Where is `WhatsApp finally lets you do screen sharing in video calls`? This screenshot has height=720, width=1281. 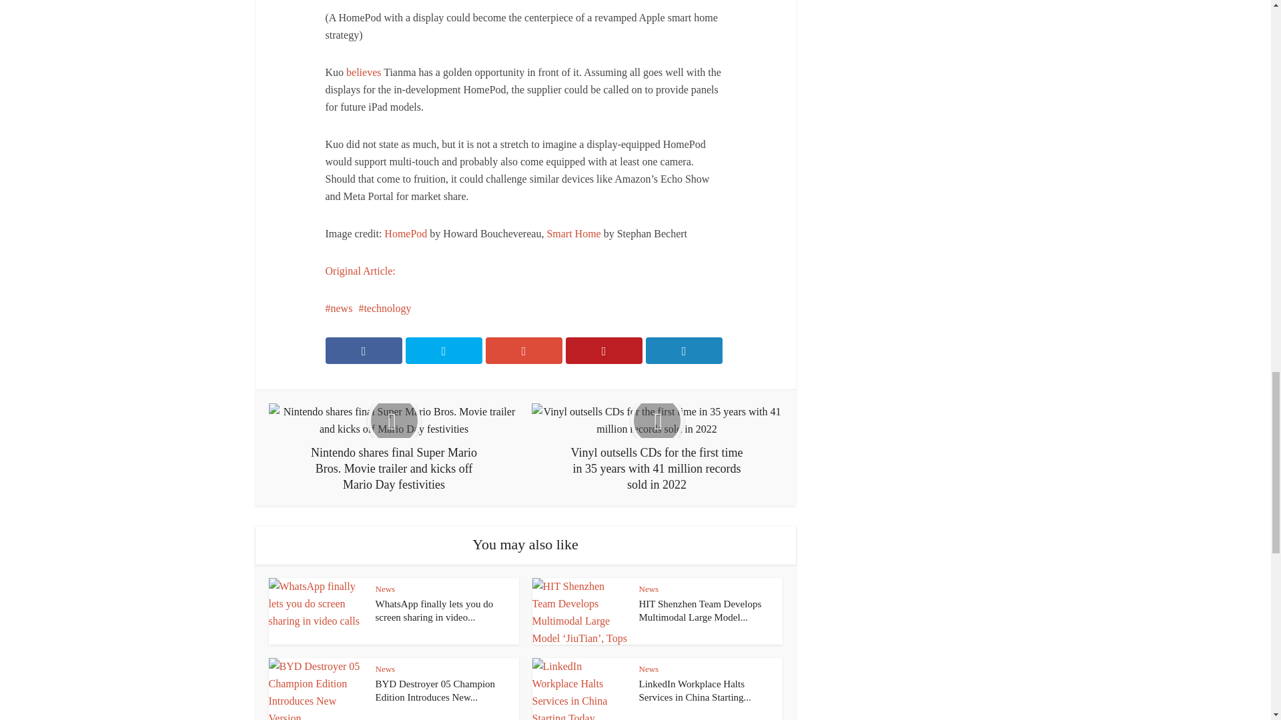
WhatsApp finally lets you do screen sharing in video calls is located at coordinates (434, 611).